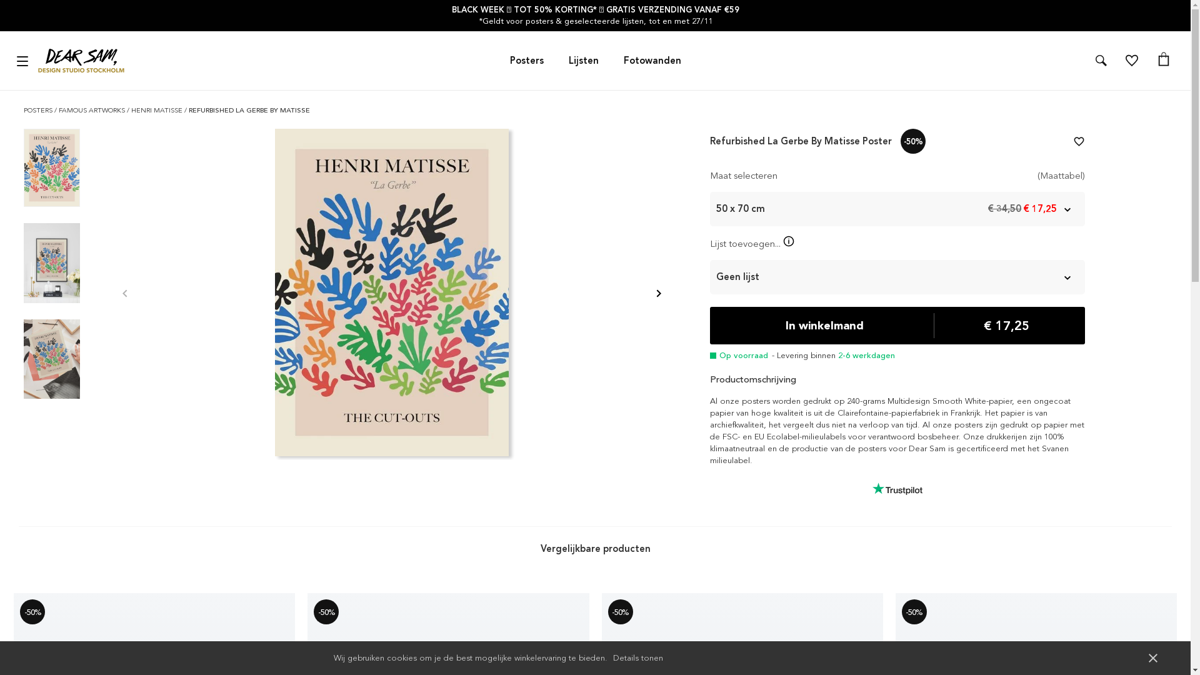 This screenshot has height=675, width=1200. Describe the element at coordinates (652, 61) in the screenshot. I see `Fotowanden` at that location.